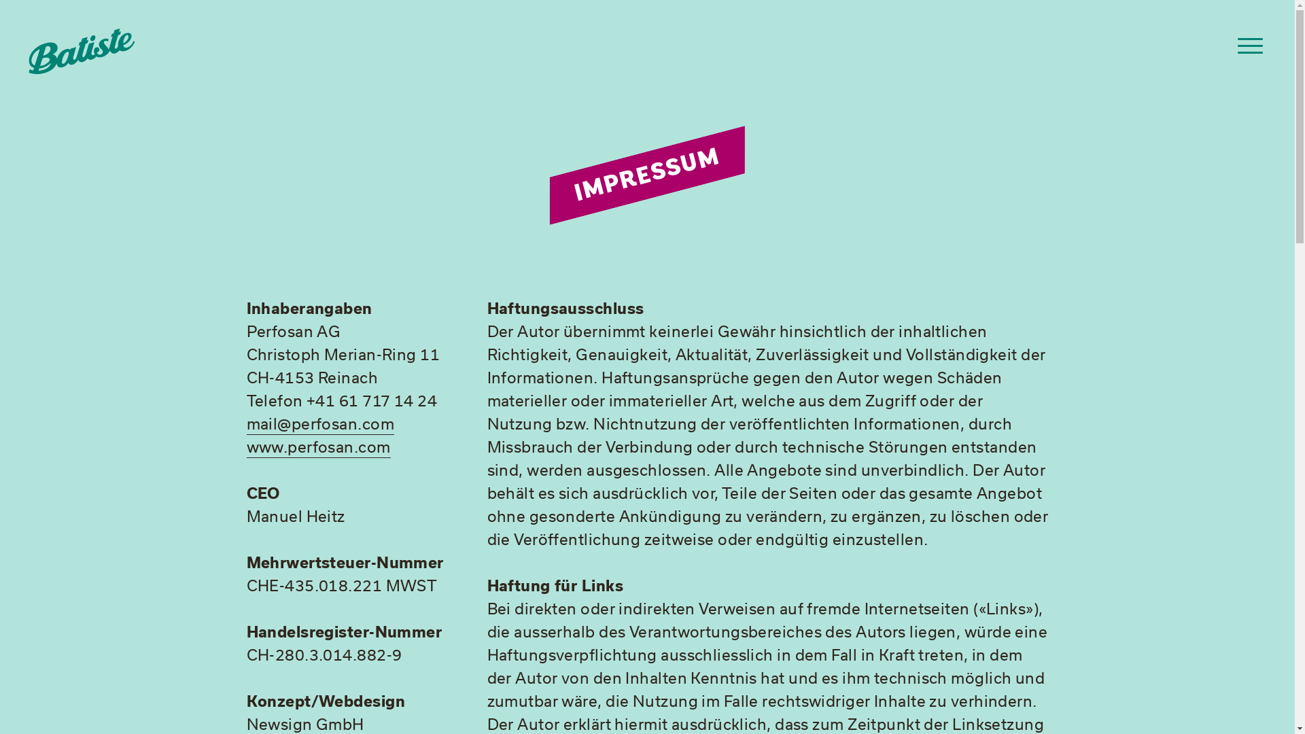 Image resolution: width=1305 pixels, height=734 pixels. Describe the element at coordinates (319, 424) in the screenshot. I see `mail@perfosan.com` at that location.